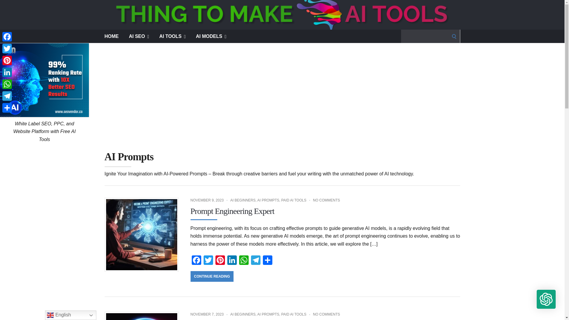 This screenshot has height=320, width=569. What do you see at coordinates (232, 211) in the screenshot?
I see `Prompt Engineering Expert` at bounding box center [232, 211].